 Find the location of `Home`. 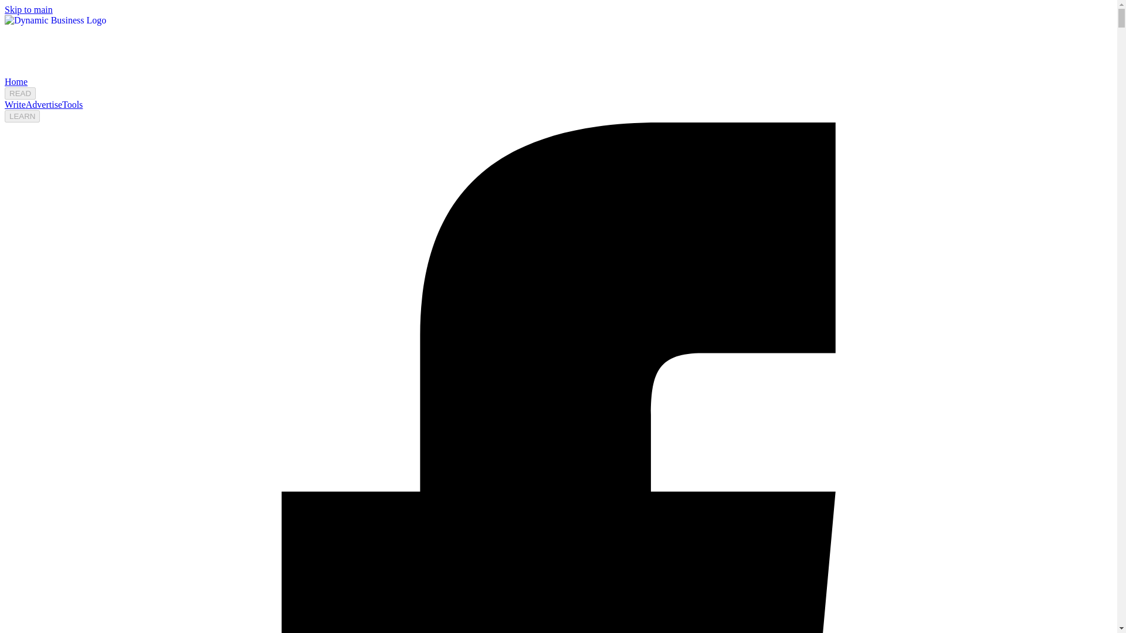

Home is located at coordinates (15, 81).